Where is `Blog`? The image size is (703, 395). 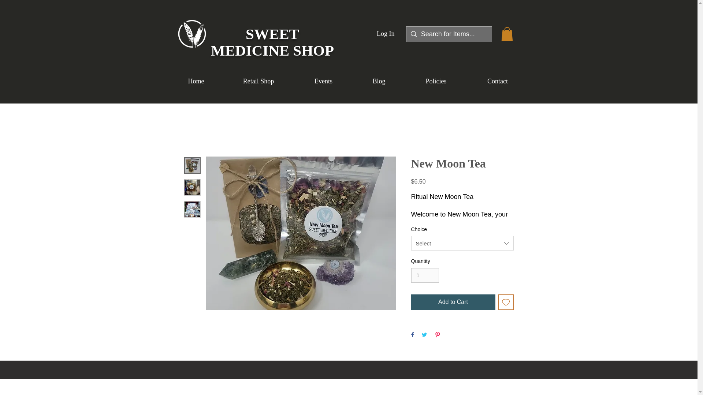
Blog is located at coordinates (379, 81).